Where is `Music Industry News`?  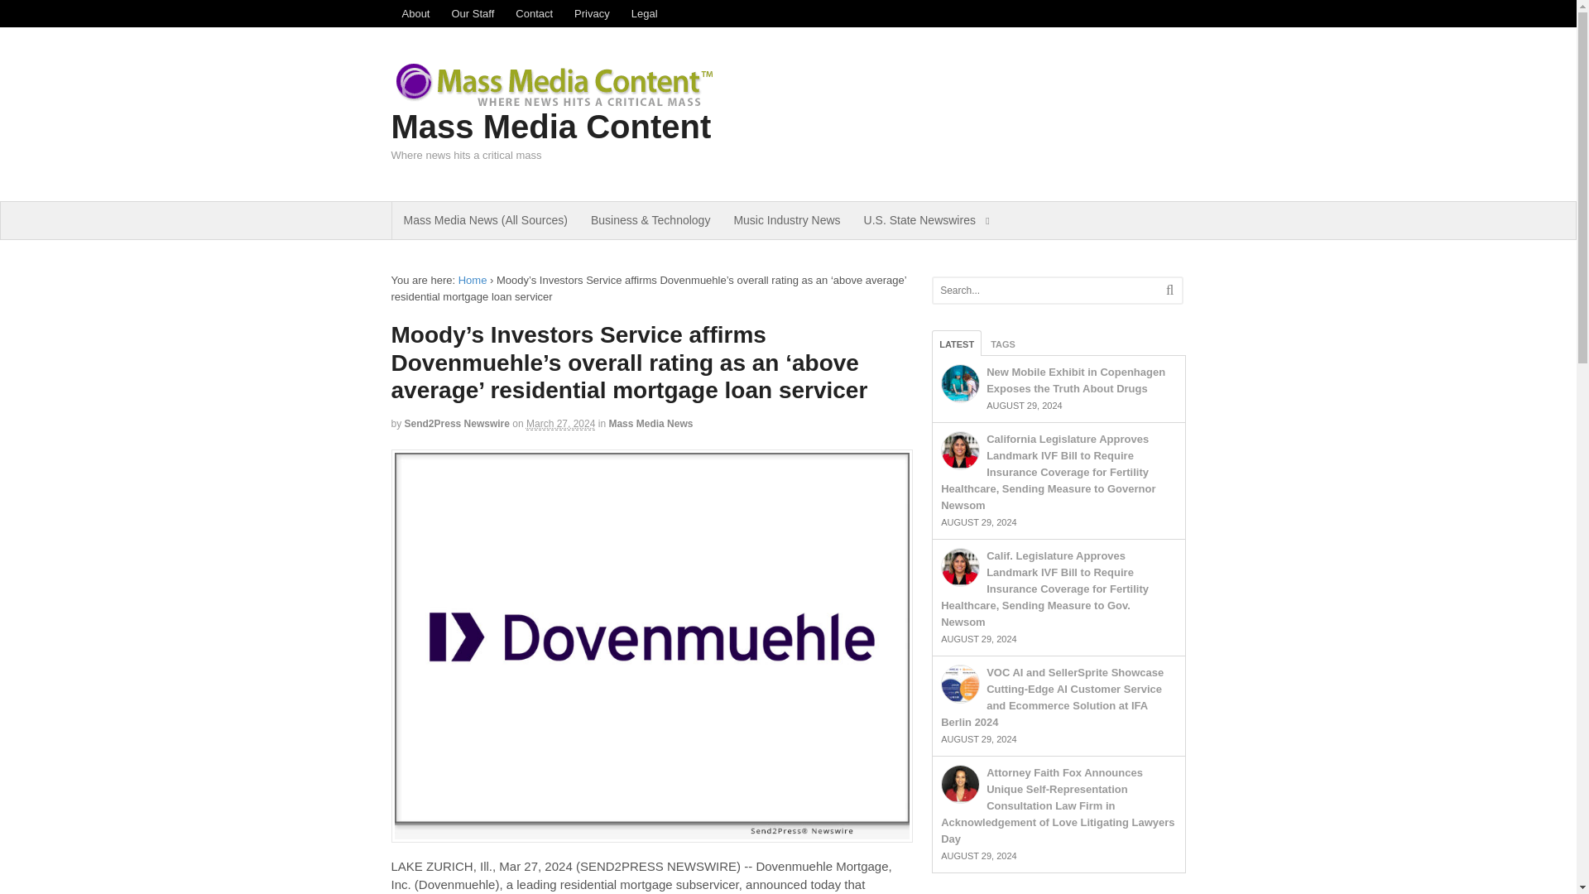
Music Industry News is located at coordinates (786, 220).